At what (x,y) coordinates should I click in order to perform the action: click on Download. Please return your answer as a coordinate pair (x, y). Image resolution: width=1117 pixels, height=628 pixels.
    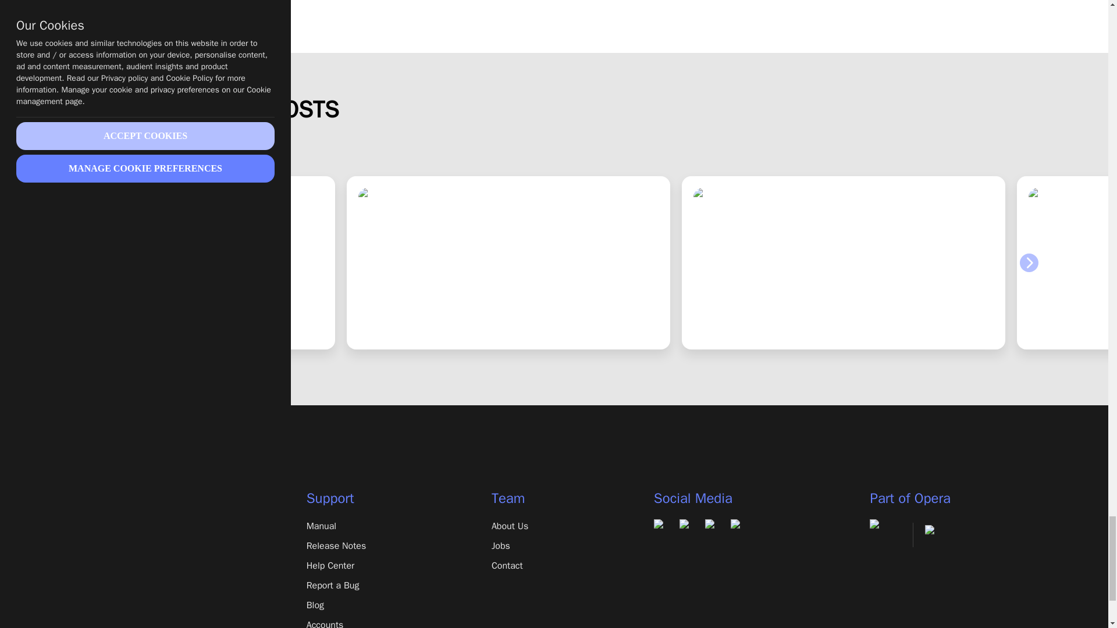
    Looking at the image, I should click on (144, 526).